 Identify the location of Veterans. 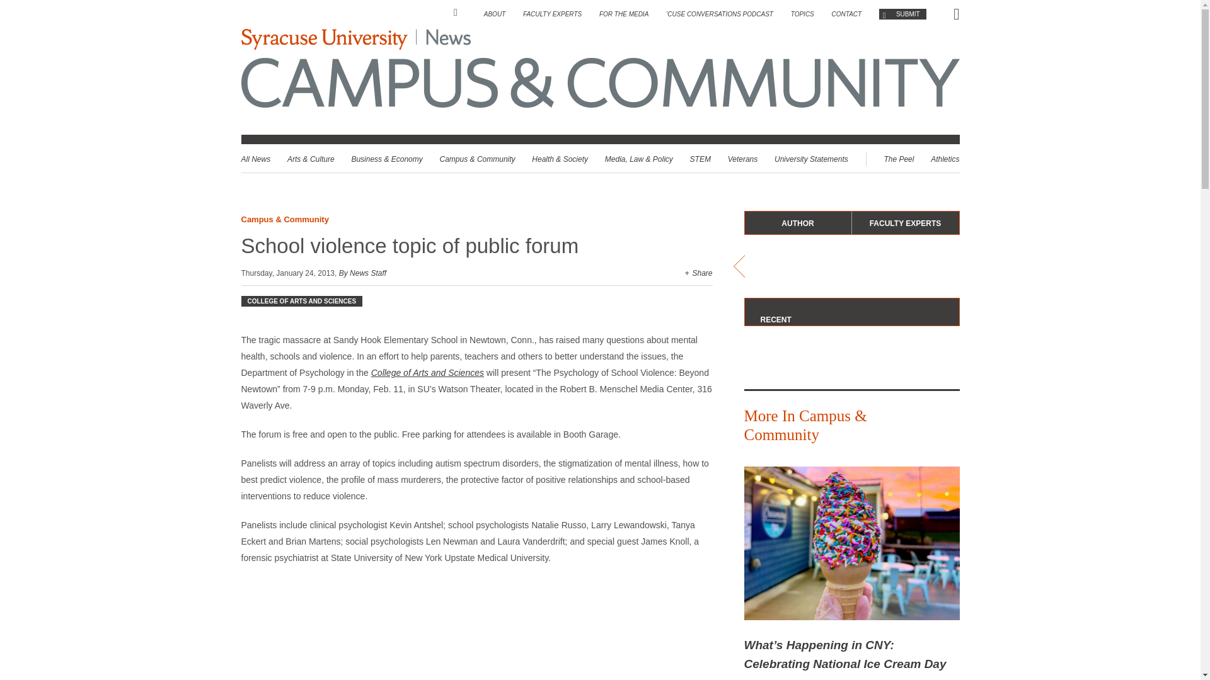
(743, 159).